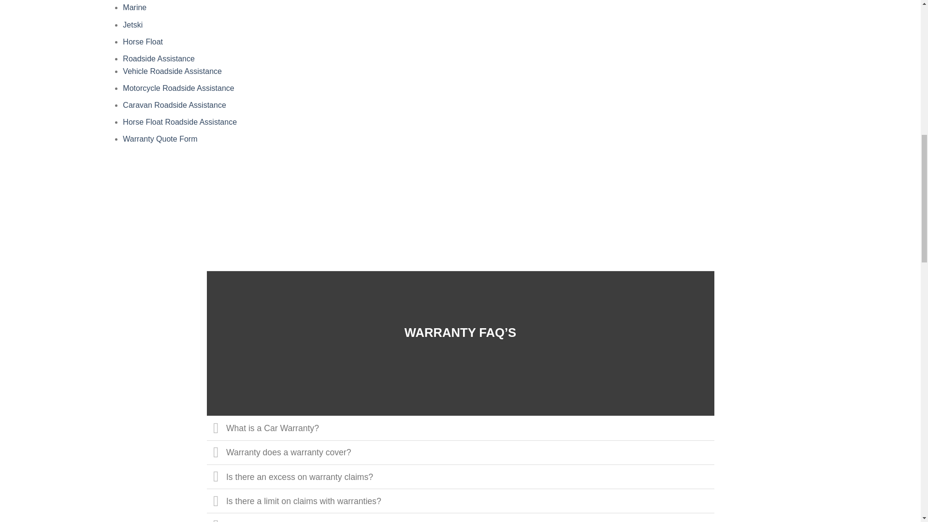  What do you see at coordinates (172, 71) in the screenshot?
I see `Vehicle Roadside Assistance` at bounding box center [172, 71].